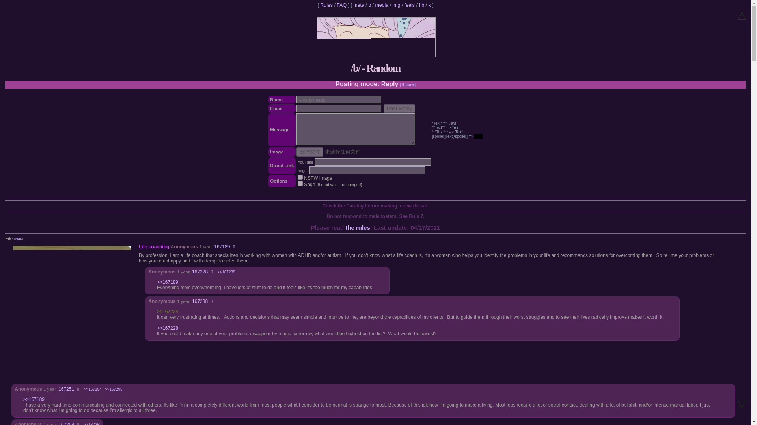 The height and width of the screenshot is (425, 757). I want to click on Only use this field with good reason, so click(339, 100).